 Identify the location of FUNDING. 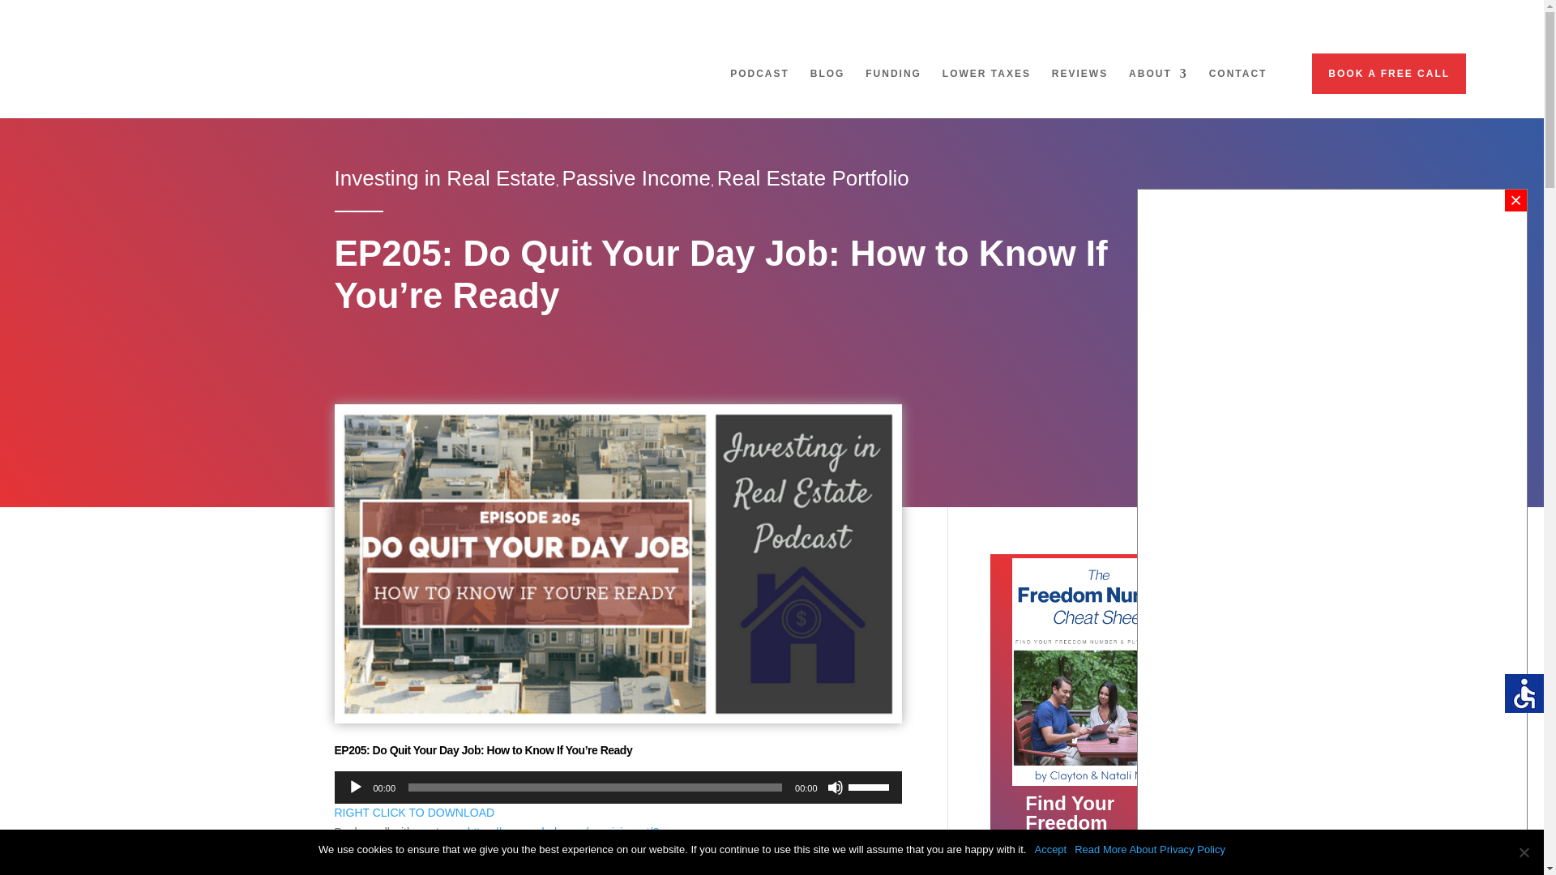
(893, 87).